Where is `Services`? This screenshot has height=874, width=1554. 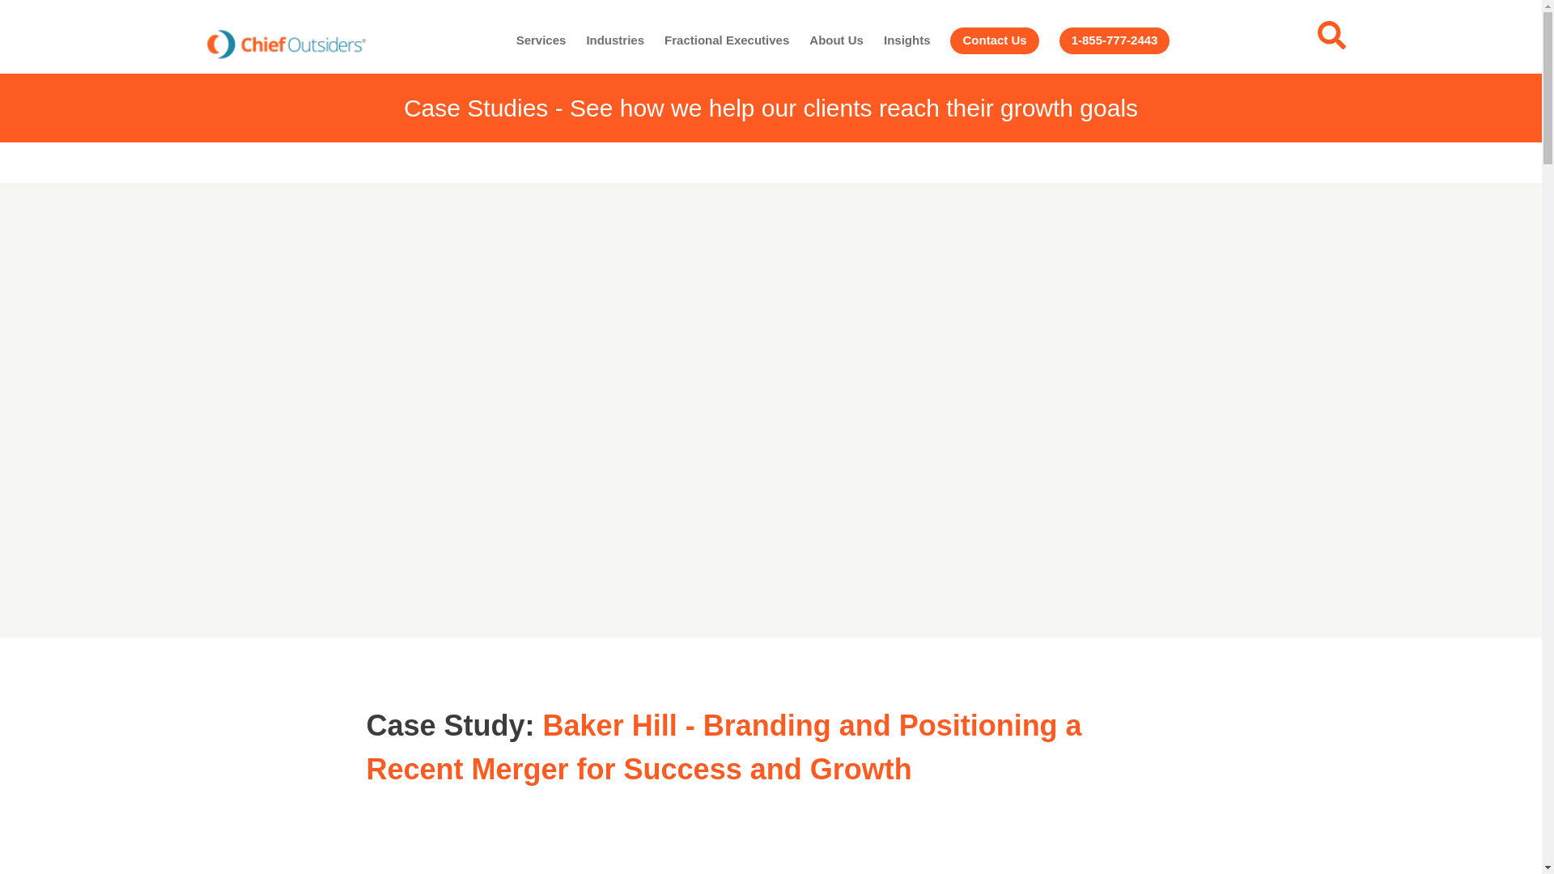 Services is located at coordinates (541, 40).